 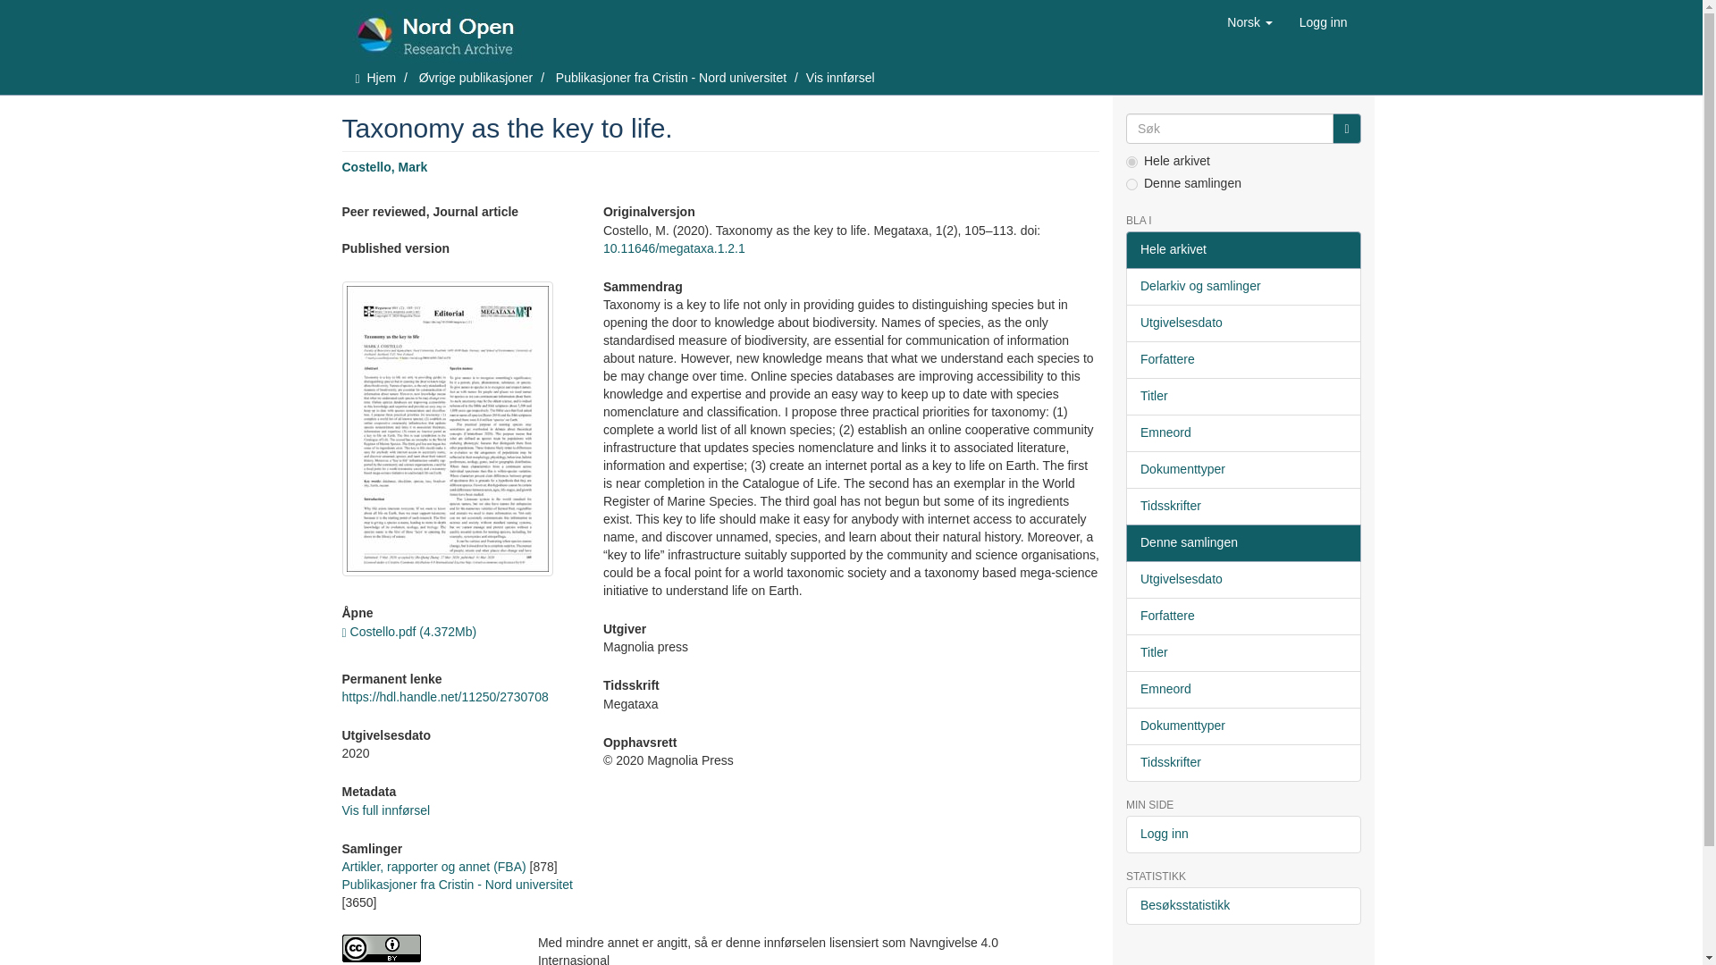 What do you see at coordinates (1242, 323) in the screenshot?
I see `Utgivelsesdato` at bounding box center [1242, 323].